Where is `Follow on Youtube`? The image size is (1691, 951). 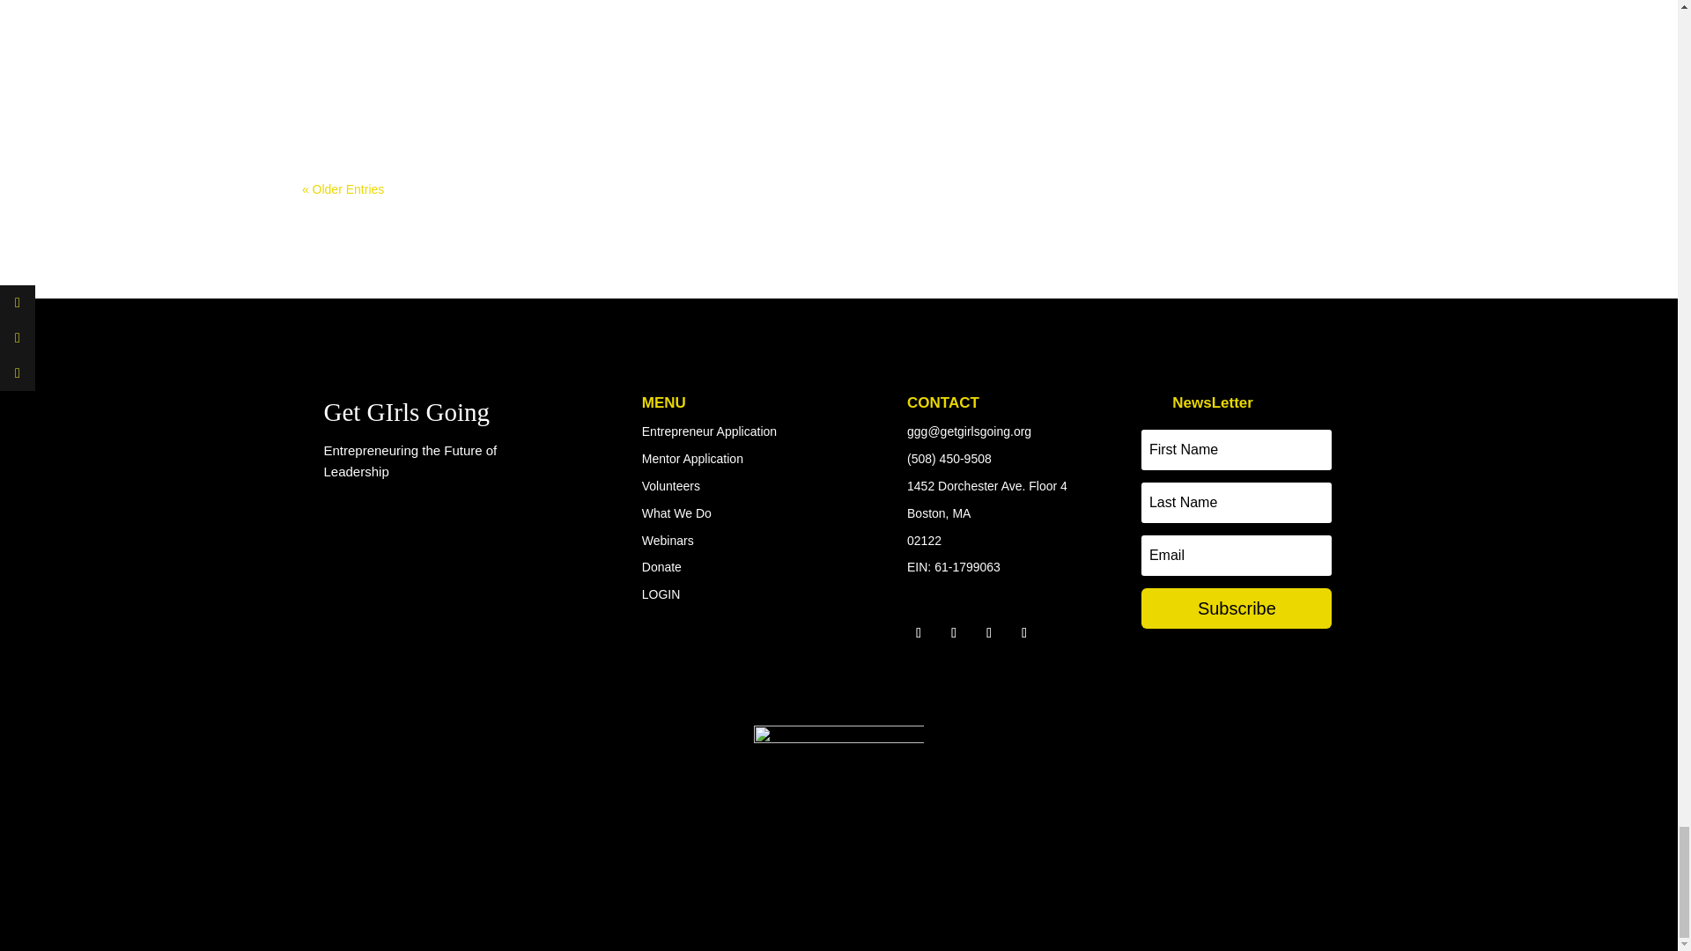 Follow on Youtube is located at coordinates (1023, 633).